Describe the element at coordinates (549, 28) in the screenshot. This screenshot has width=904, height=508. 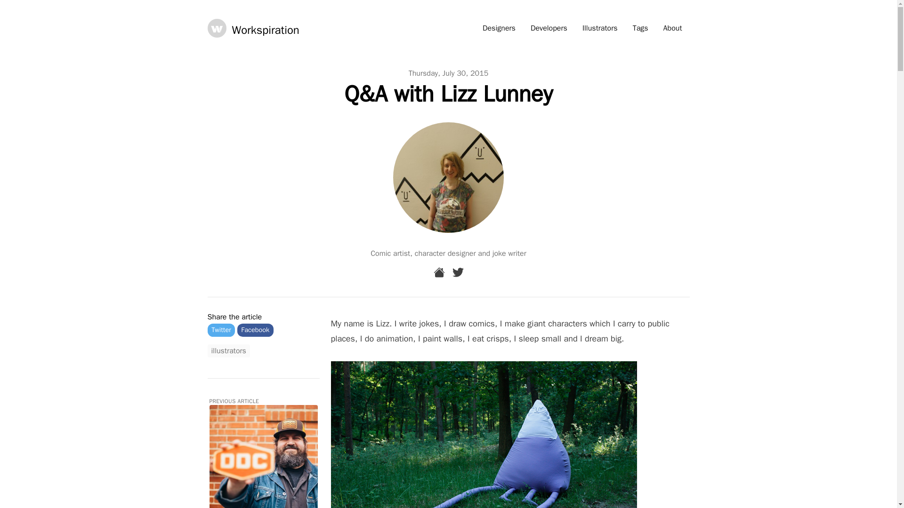
I see `Developers` at that location.